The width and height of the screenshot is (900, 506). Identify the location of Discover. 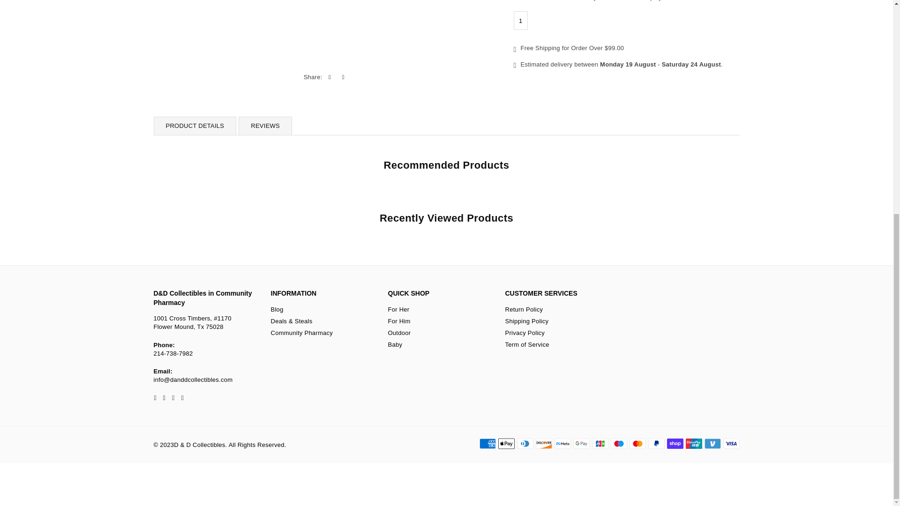
(543, 444).